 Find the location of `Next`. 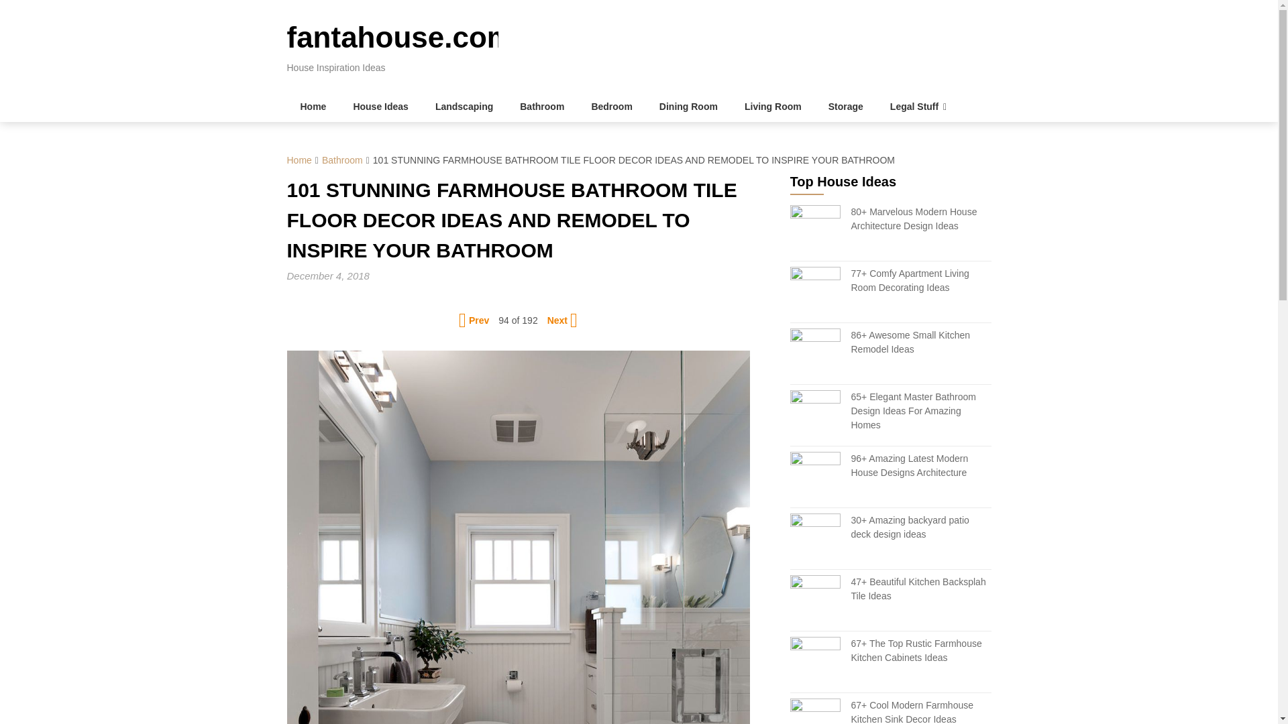

Next is located at coordinates (561, 320).